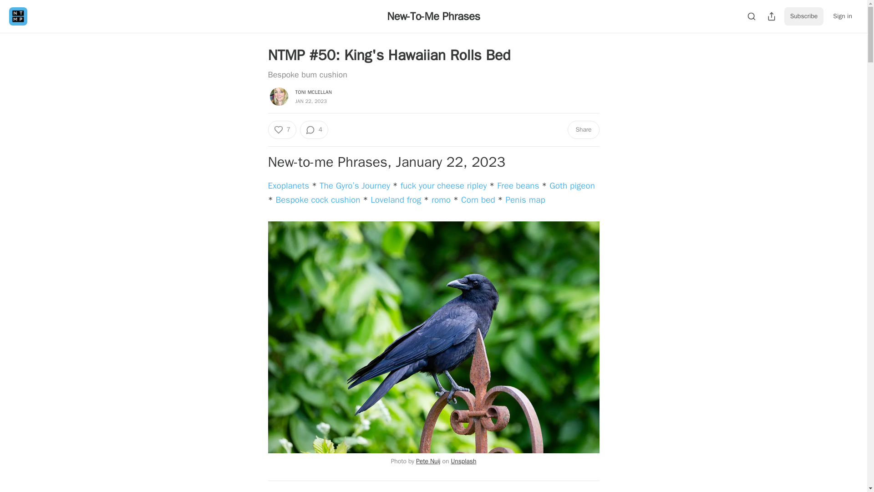 The height and width of the screenshot is (492, 874). I want to click on Subscribe, so click(804, 16).